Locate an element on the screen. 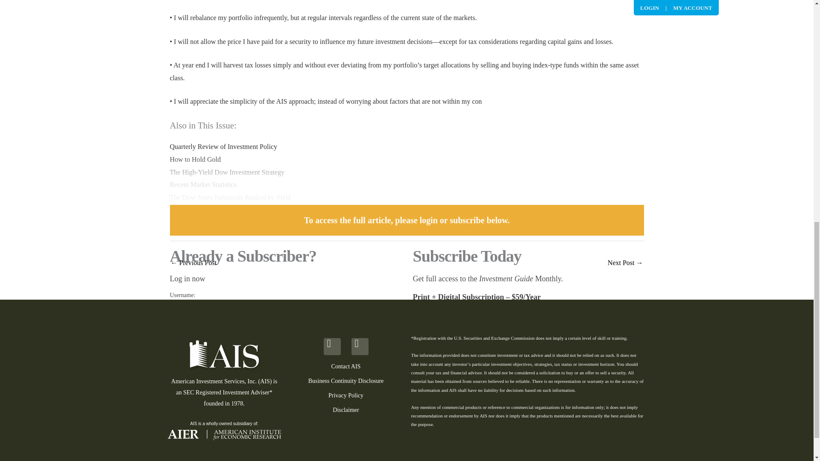  Login is located at coordinates (202, 373).